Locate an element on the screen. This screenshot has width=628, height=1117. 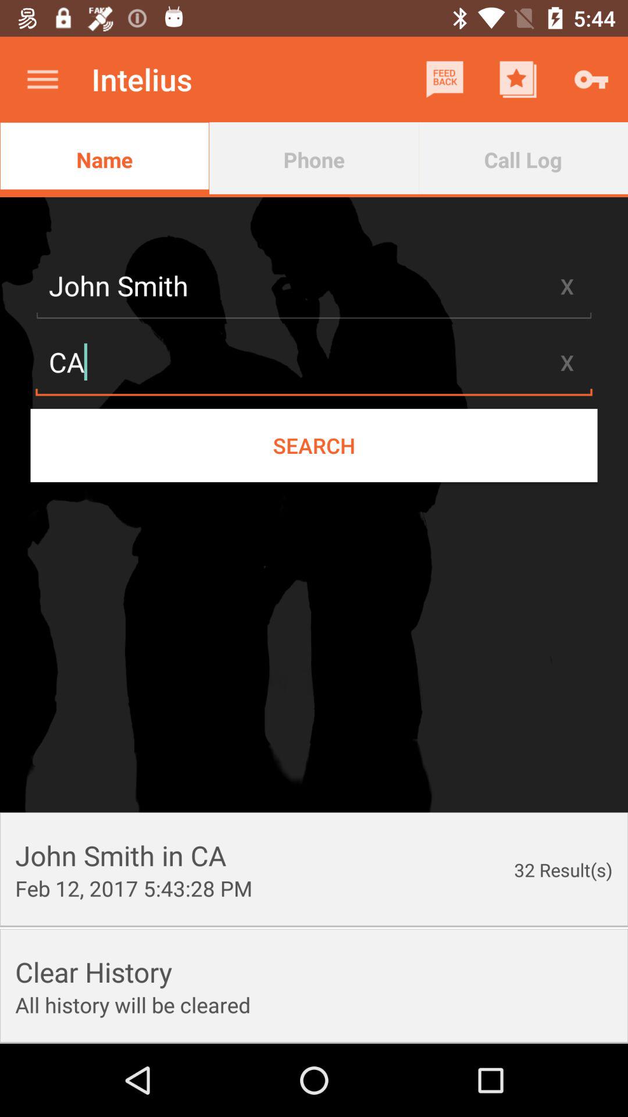
flip until the clear history app is located at coordinates (94, 972).